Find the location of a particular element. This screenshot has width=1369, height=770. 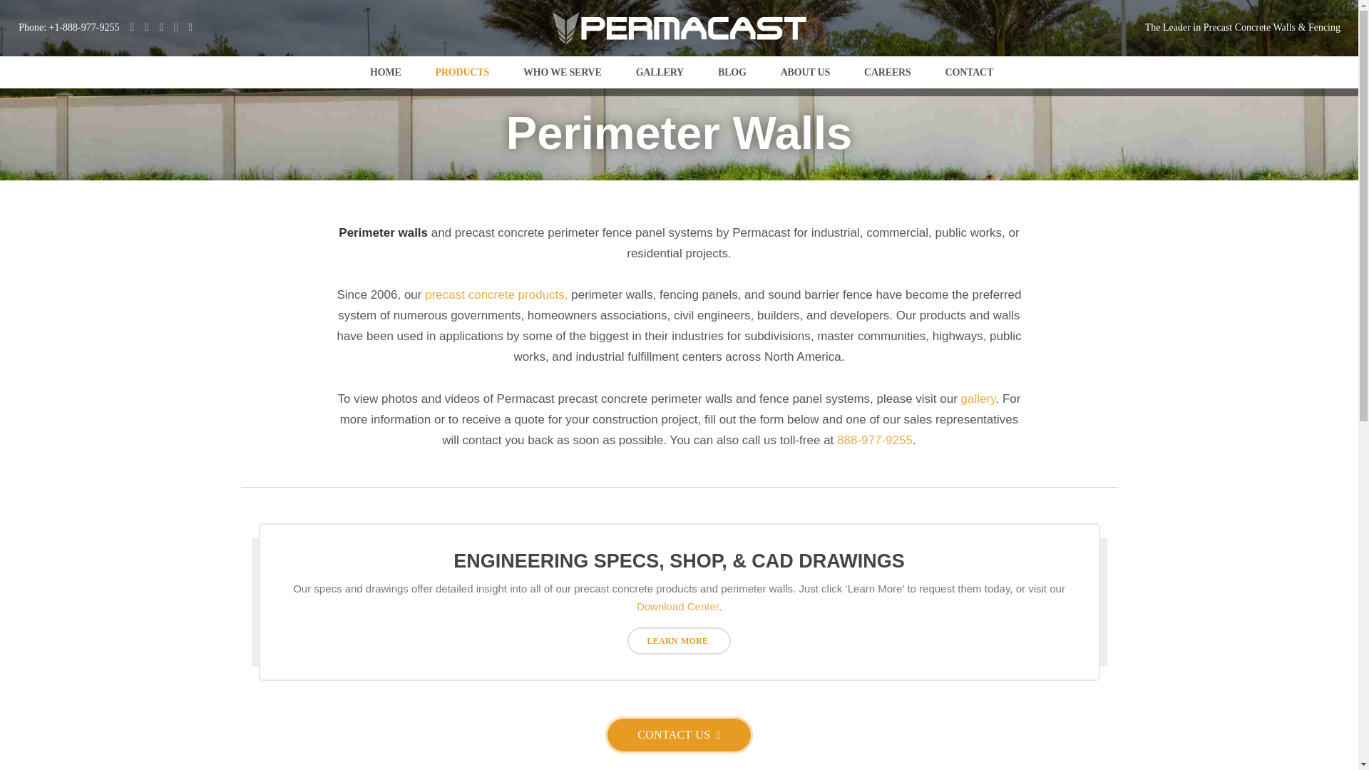

CAREERS is located at coordinates (886, 73).